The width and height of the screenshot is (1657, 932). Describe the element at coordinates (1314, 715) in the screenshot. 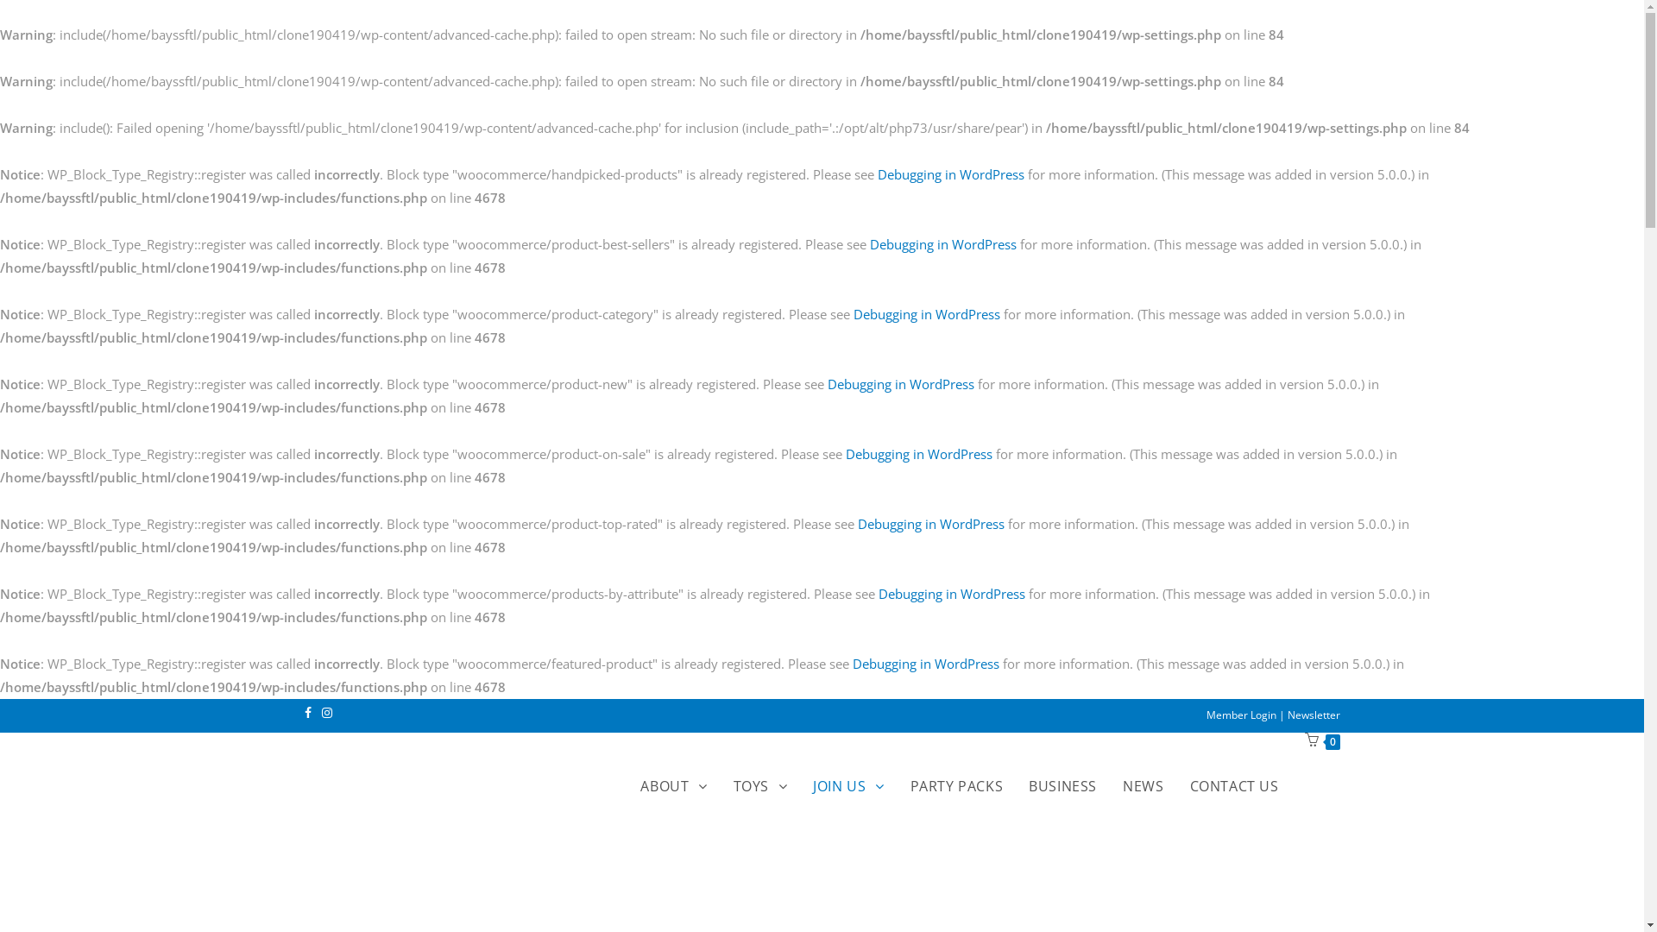

I see `Newsletter` at that location.